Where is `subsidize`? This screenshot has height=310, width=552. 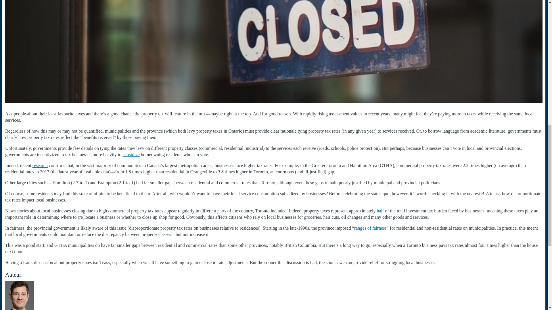
subsidize is located at coordinates (131, 154).